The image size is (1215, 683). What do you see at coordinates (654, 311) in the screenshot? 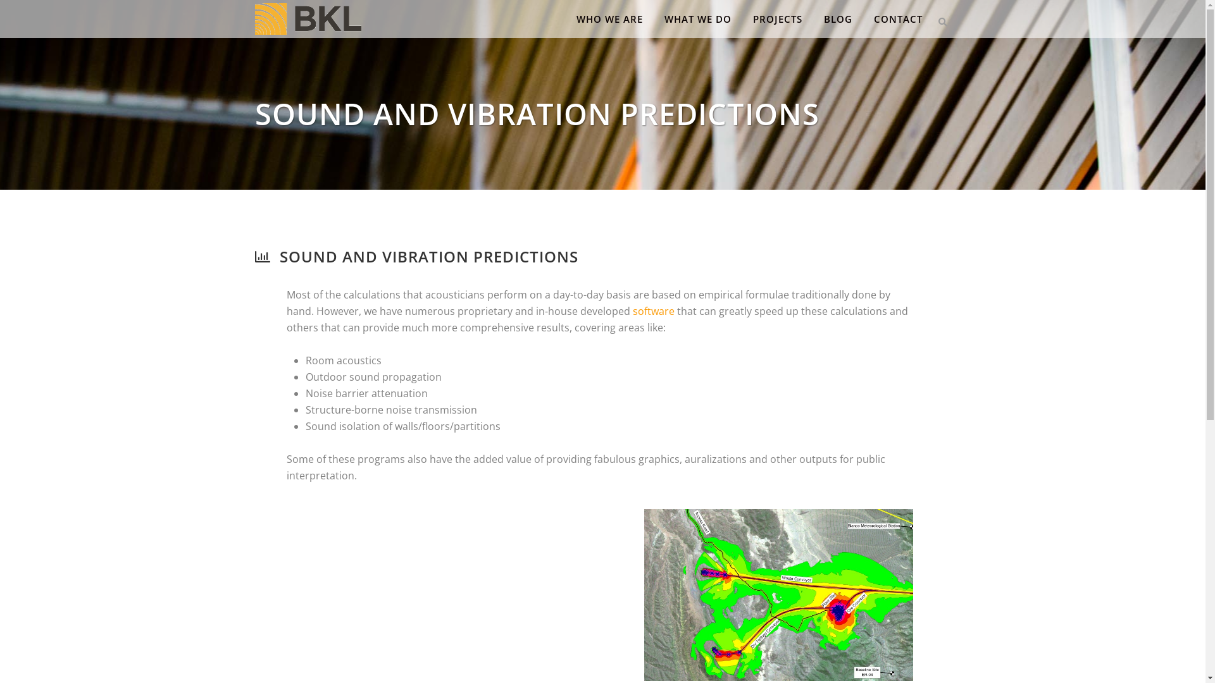
I see `software` at bounding box center [654, 311].